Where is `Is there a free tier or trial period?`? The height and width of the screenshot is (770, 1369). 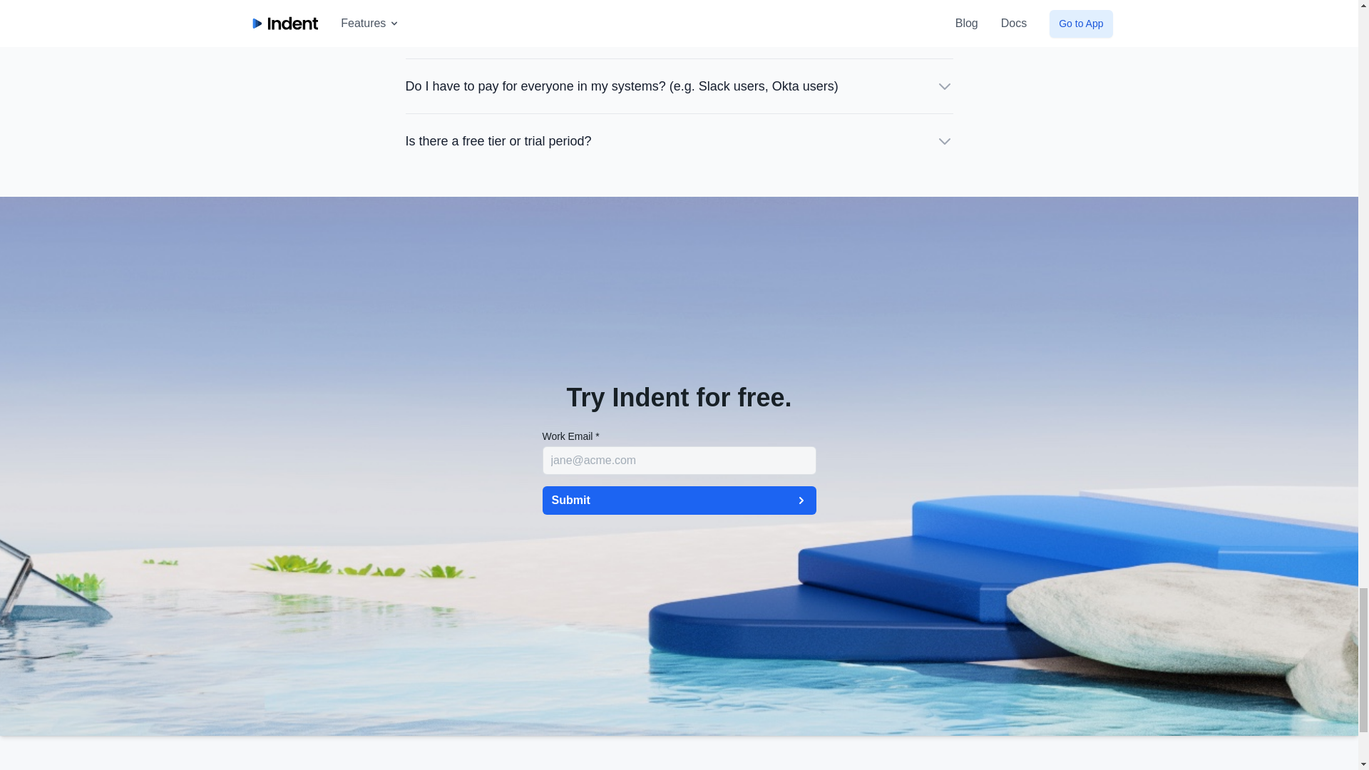
Is there a free tier or trial period? is located at coordinates (679, 140).